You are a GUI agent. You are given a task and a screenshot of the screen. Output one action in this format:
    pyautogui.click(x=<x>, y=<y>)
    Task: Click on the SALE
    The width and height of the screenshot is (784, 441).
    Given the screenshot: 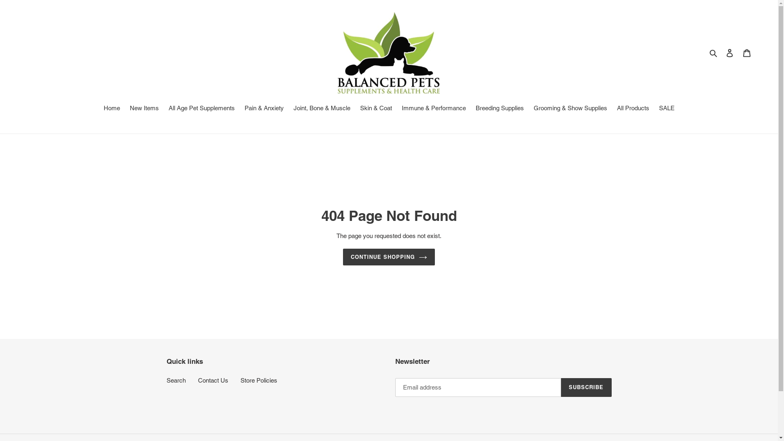 What is the action you would take?
    pyautogui.click(x=667, y=109)
    